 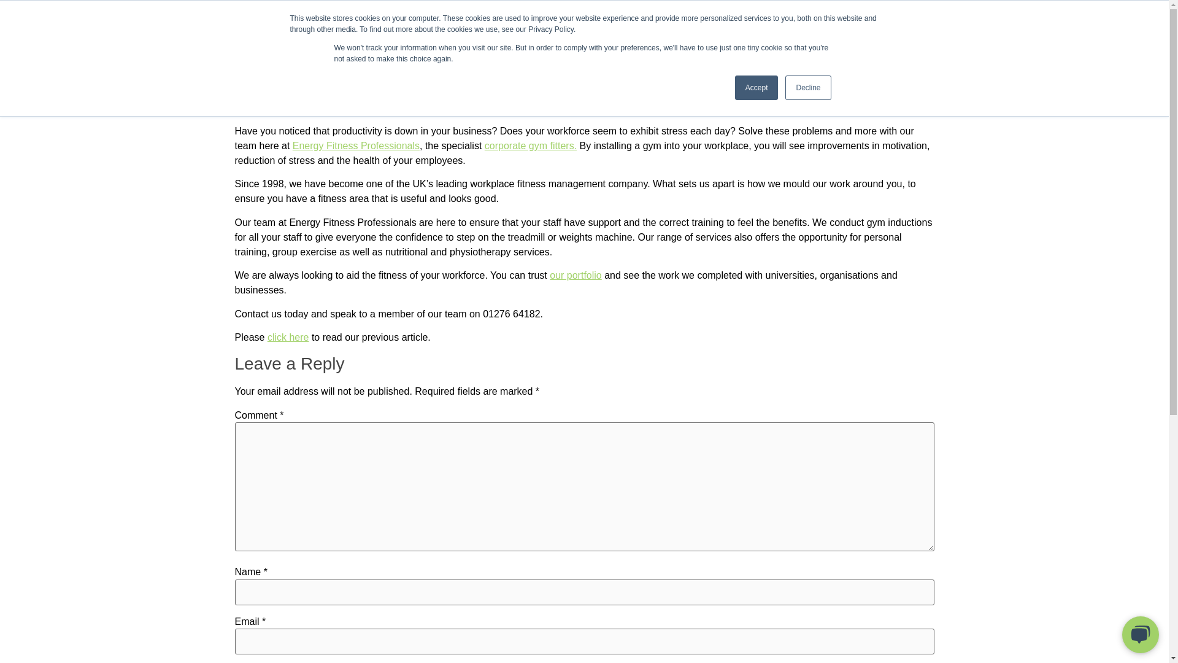 I want to click on corporate gym fitters., so click(x=530, y=145).